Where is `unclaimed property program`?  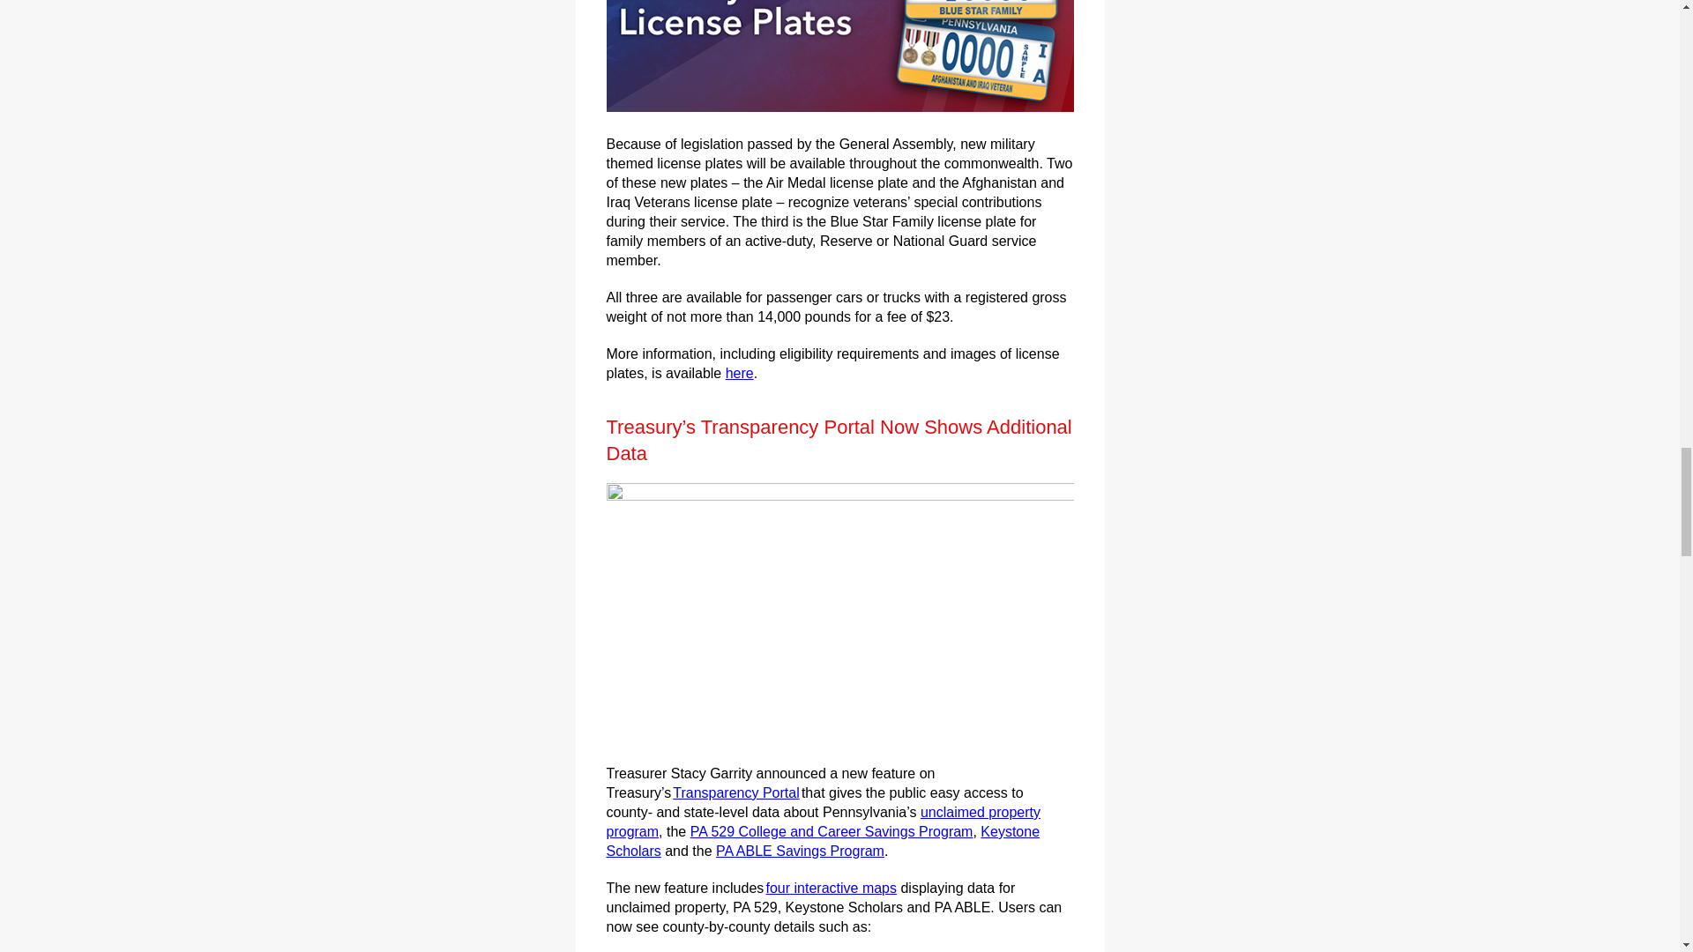
unclaimed property program is located at coordinates (824, 822).